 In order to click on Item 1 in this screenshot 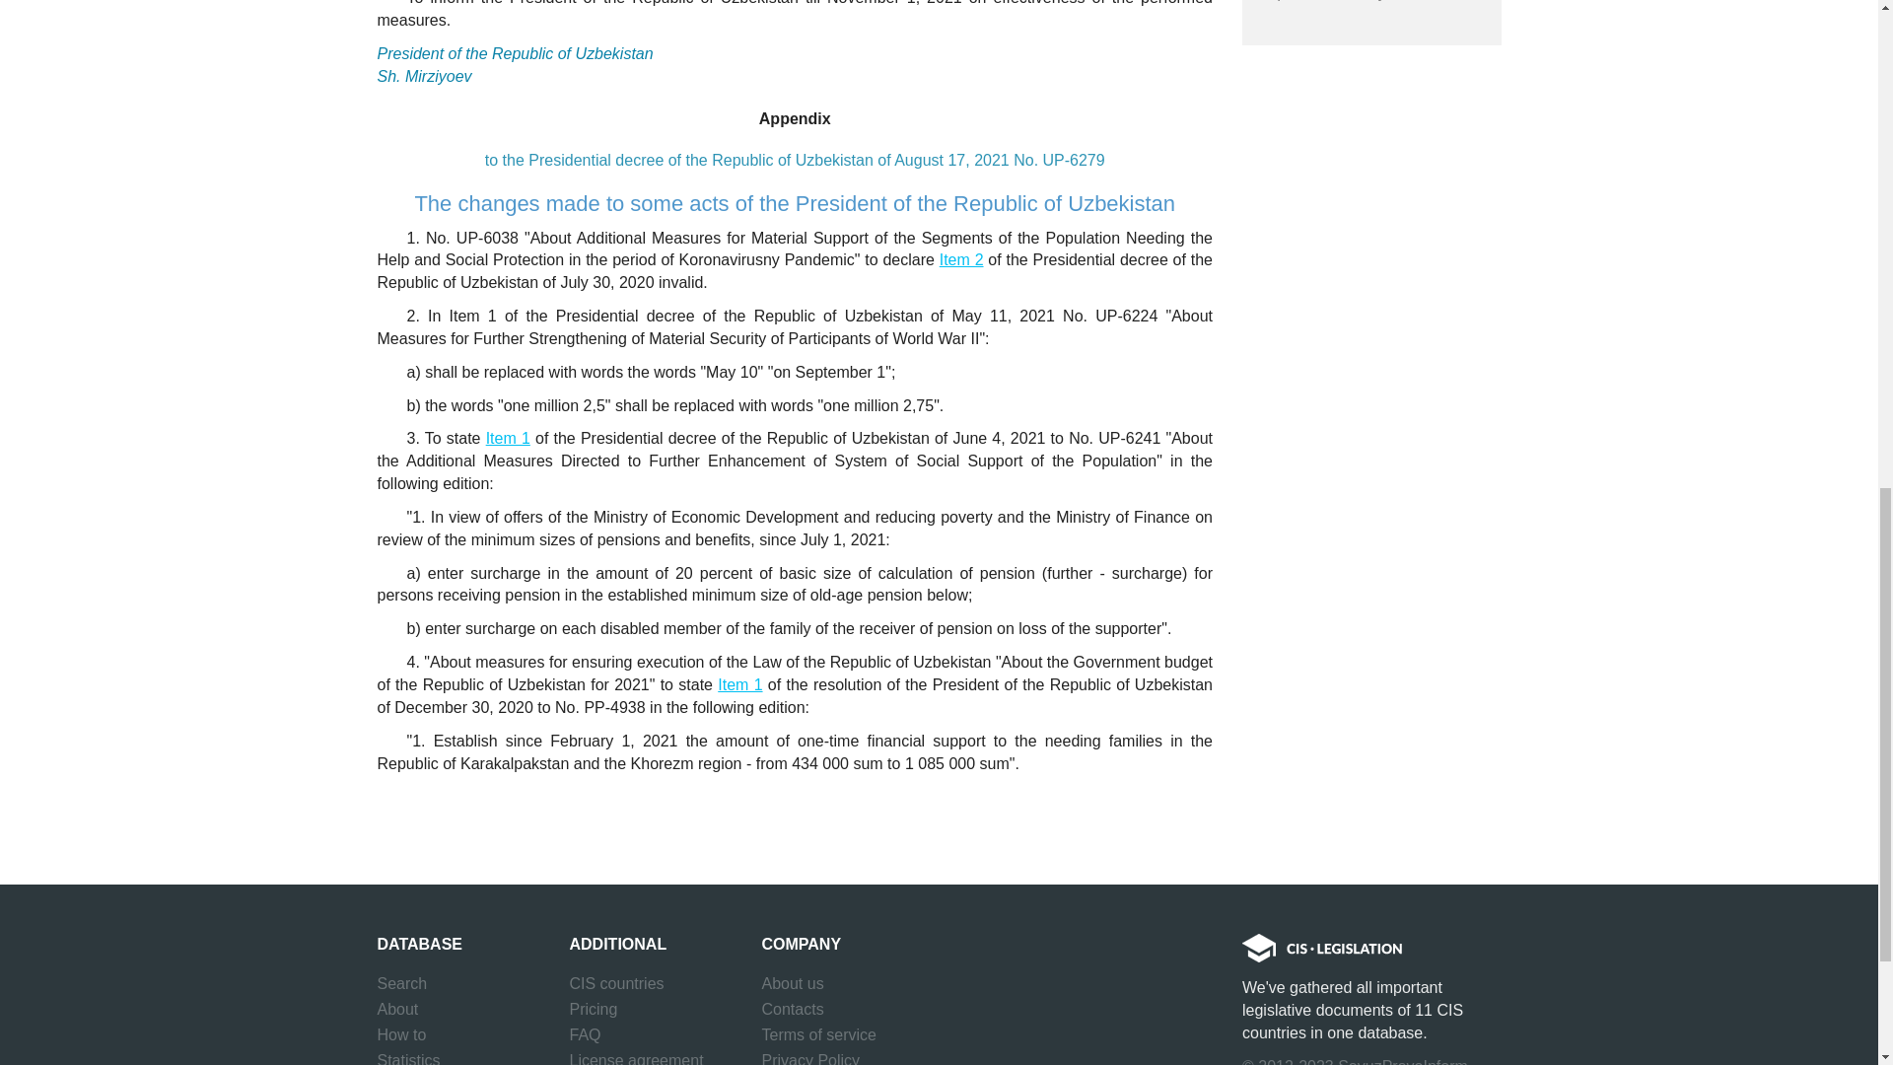, I will do `click(739, 684)`.